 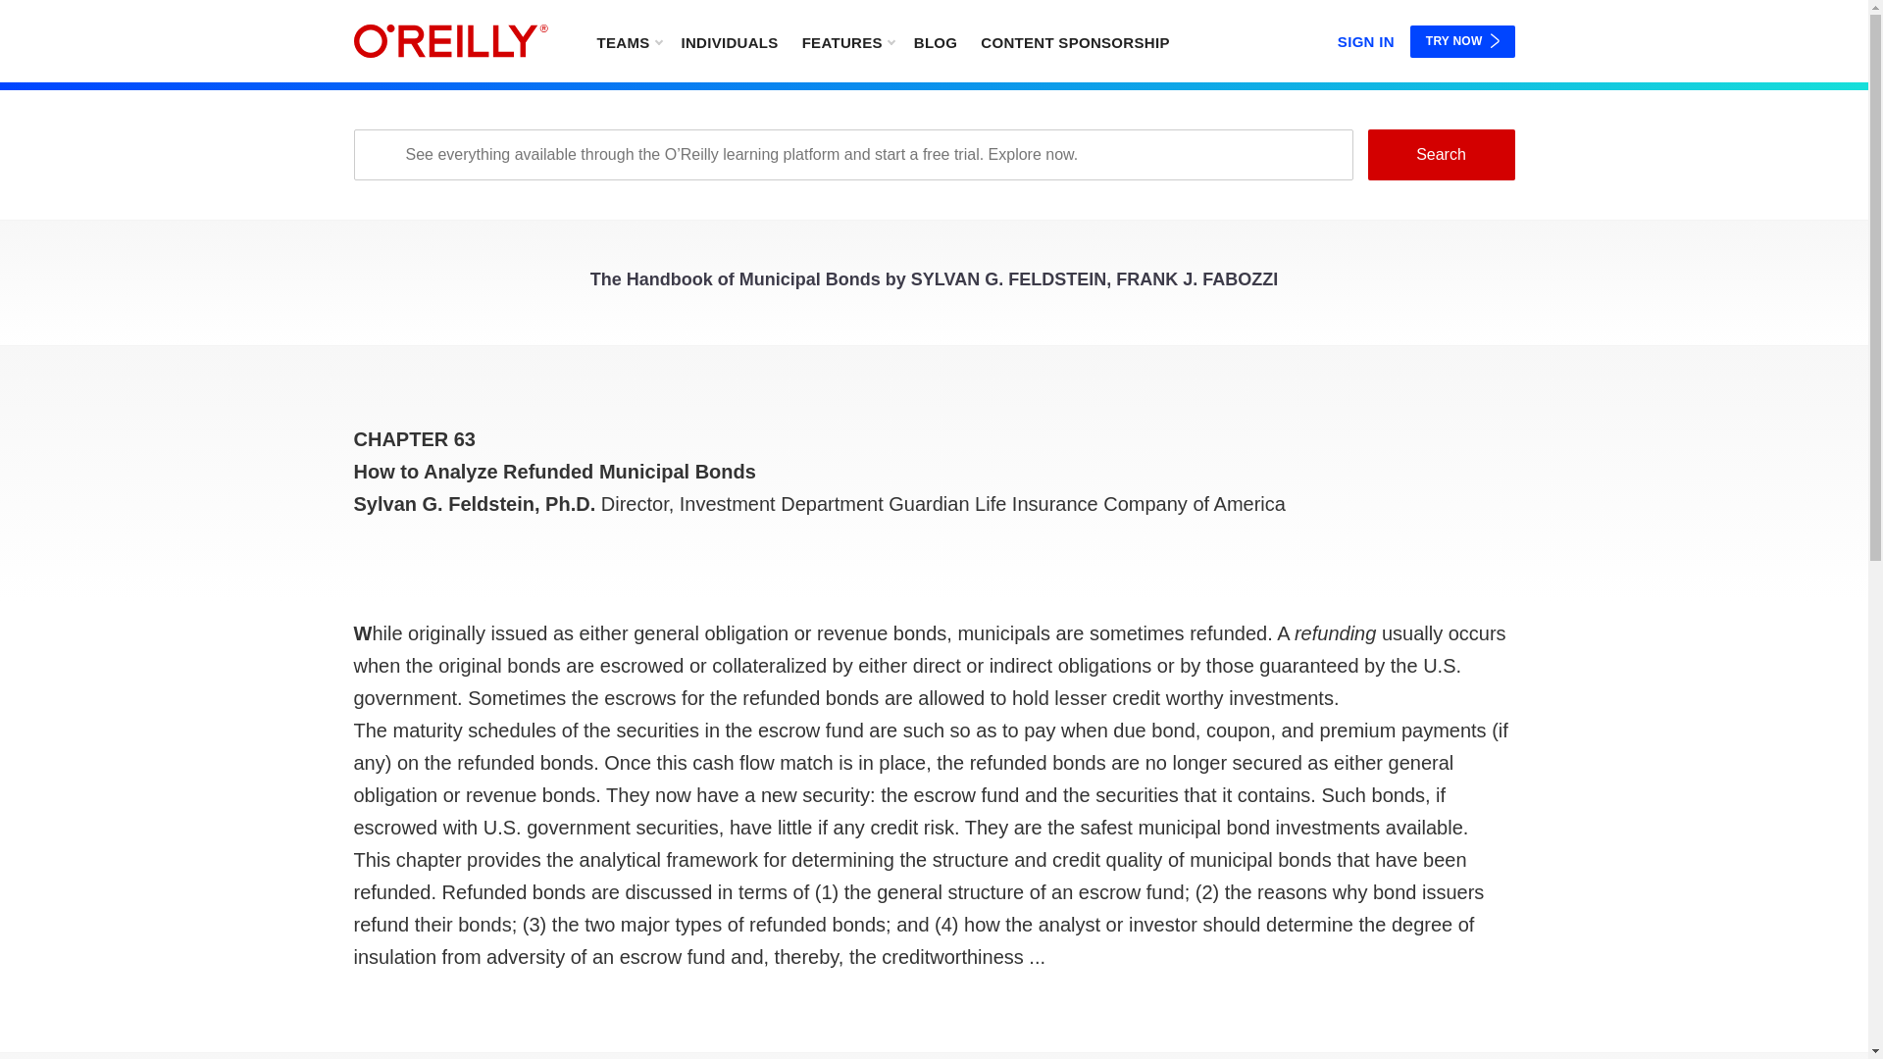 What do you see at coordinates (728, 41) in the screenshot?
I see `INDIVIDUALS` at bounding box center [728, 41].